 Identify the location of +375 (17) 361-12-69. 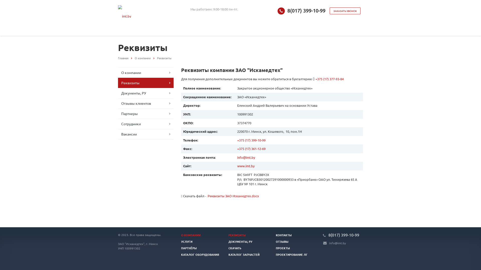
(252, 148).